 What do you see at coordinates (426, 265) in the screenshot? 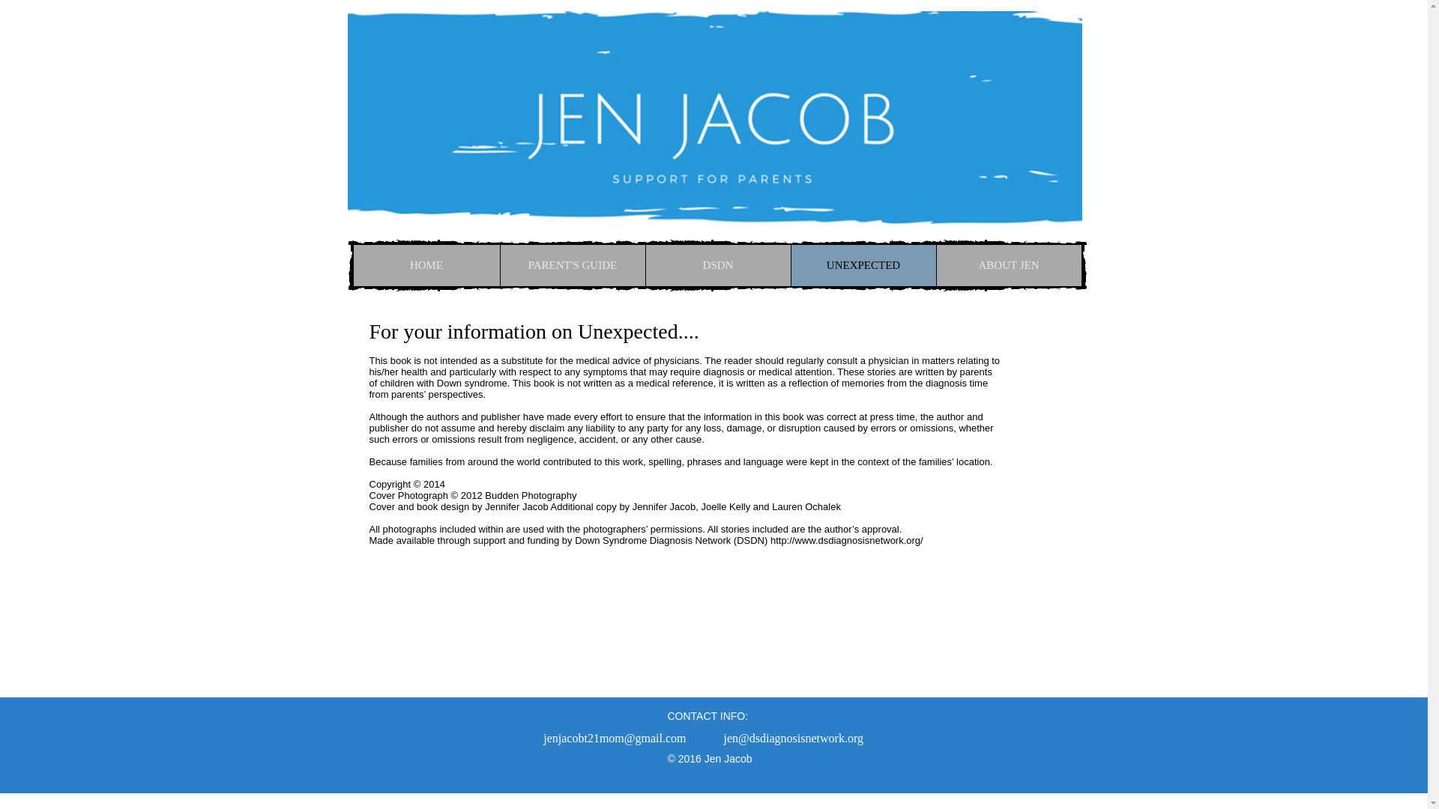
I see `HOME` at bounding box center [426, 265].